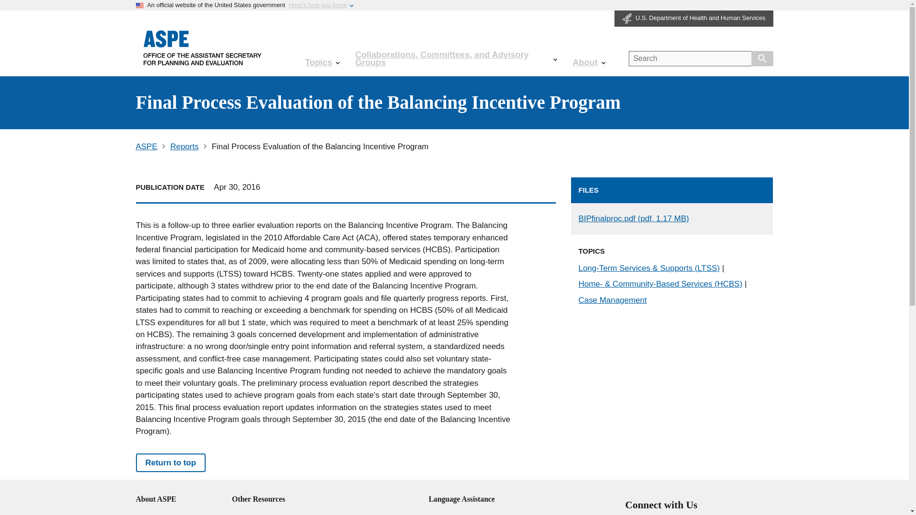 This screenshot has height=515, width=916. Describe the element at coordinates (456, 58) in the screenshot. I see `Collaborations, Committees, and Advisory Groups` at that location.